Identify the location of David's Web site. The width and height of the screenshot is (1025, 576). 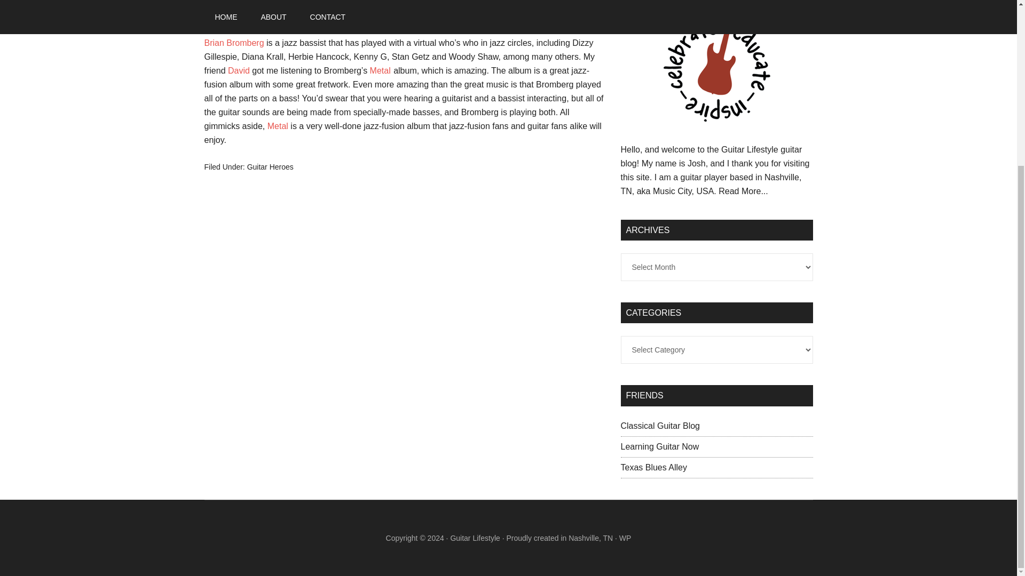
(239, 70).